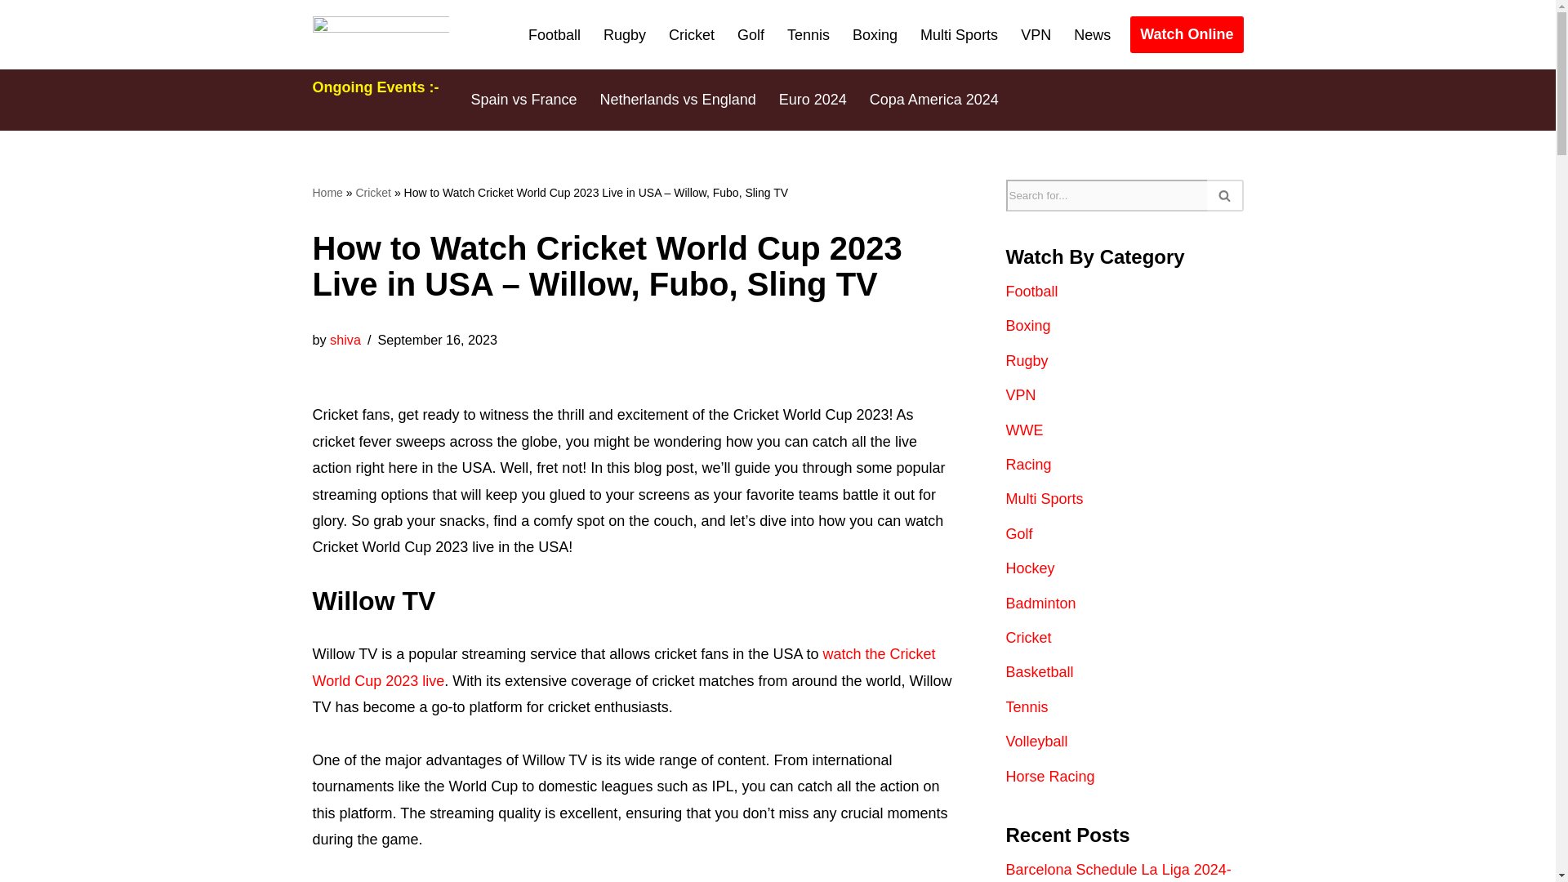 The height and width of the screenshot is (882, 1568). Describe the element at coordinates (751, 35) in the screenshot. I see `Golf` at that location.